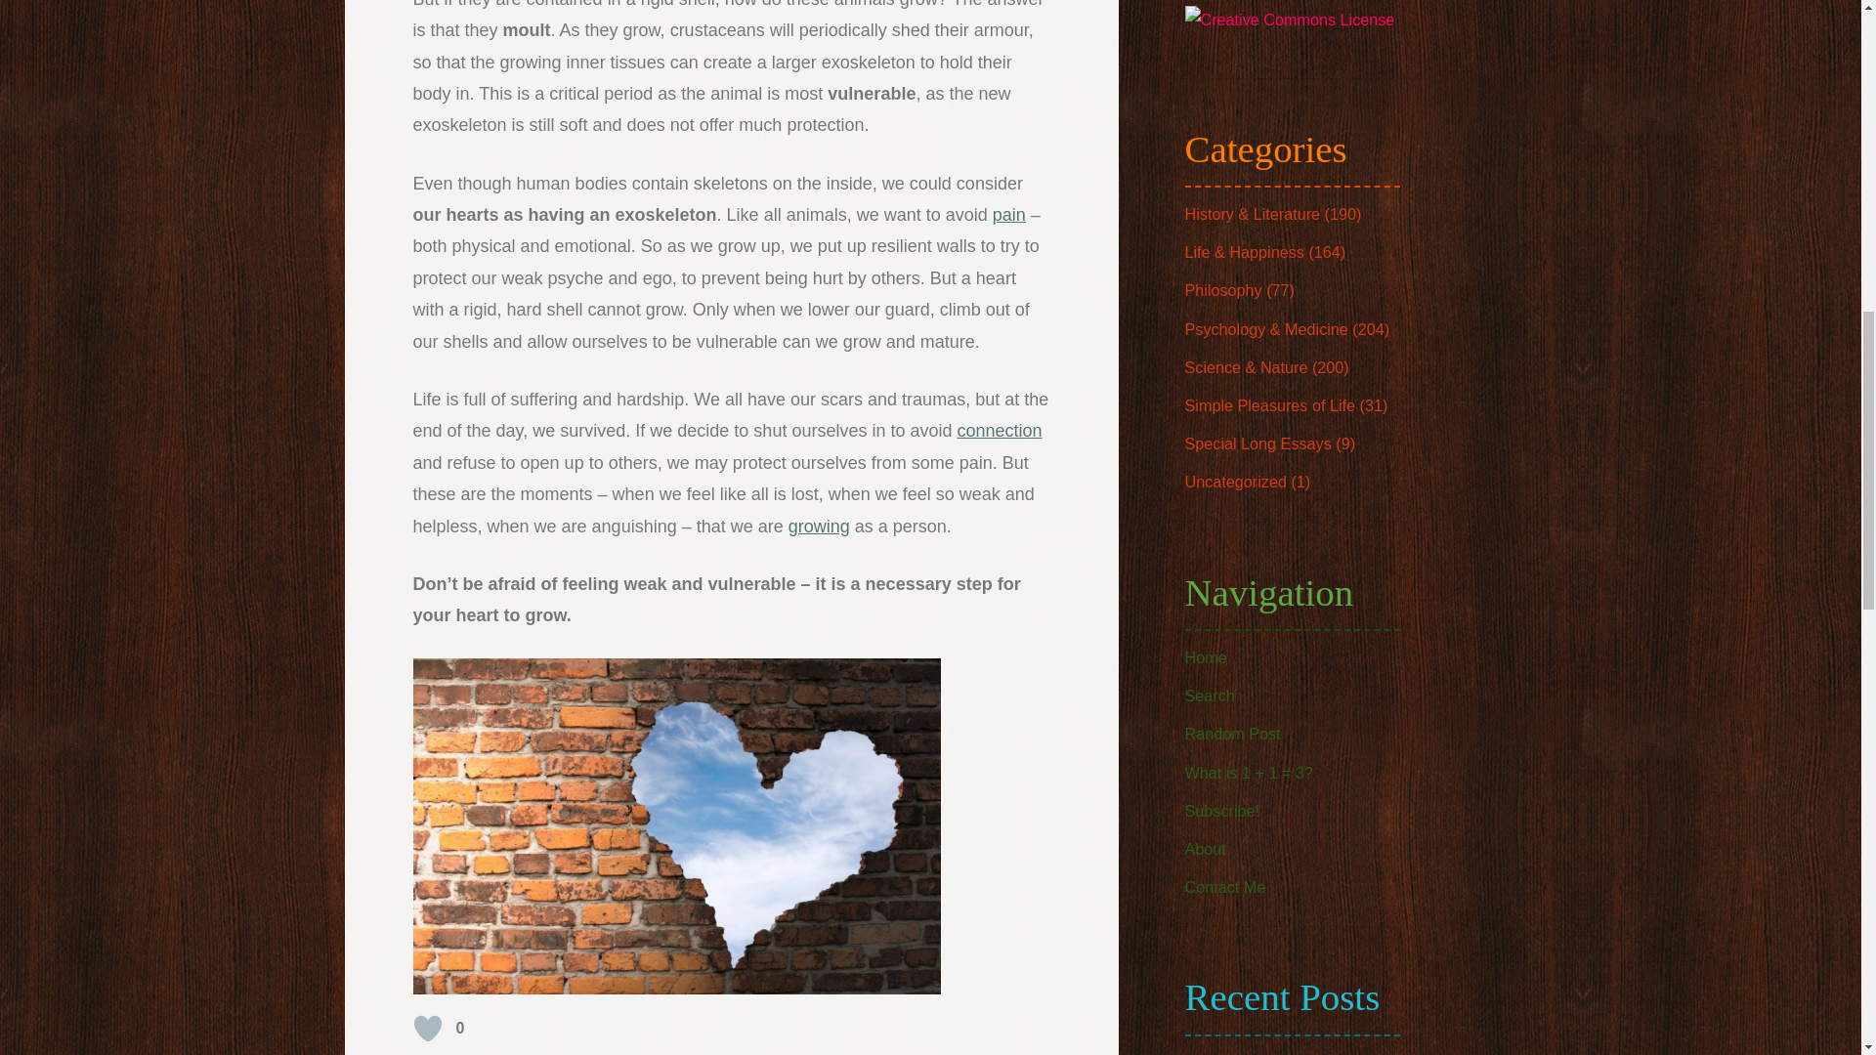 This screenshot has height=1055, width=1876. Describe the element at coordinates (819, 526) in the screenshot. I see `growing` at that location.